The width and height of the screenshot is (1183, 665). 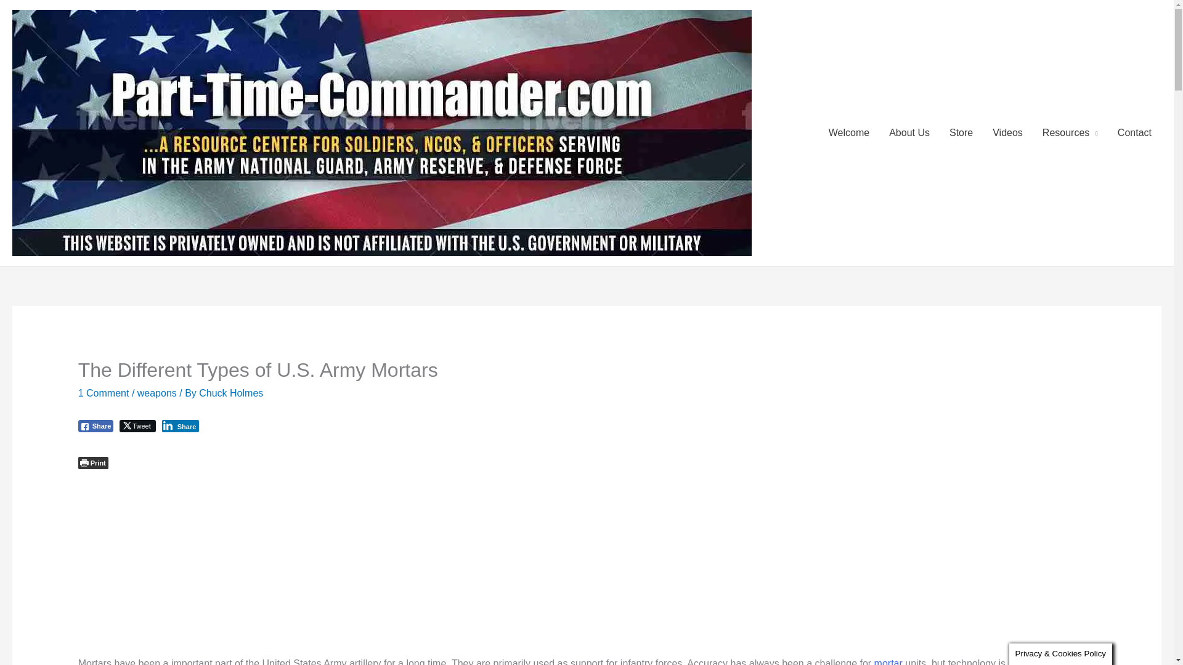 What do you see at coordinates (888, 661) in the screenshot?
I see `mortar` at bounding box center [888, 661].